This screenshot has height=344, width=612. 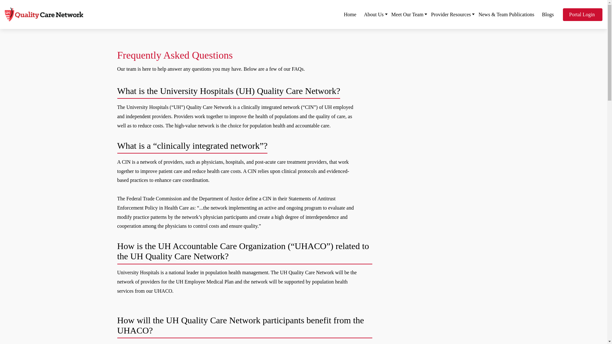 I want to click on Meet Our Team, so click(x=407, y=14).